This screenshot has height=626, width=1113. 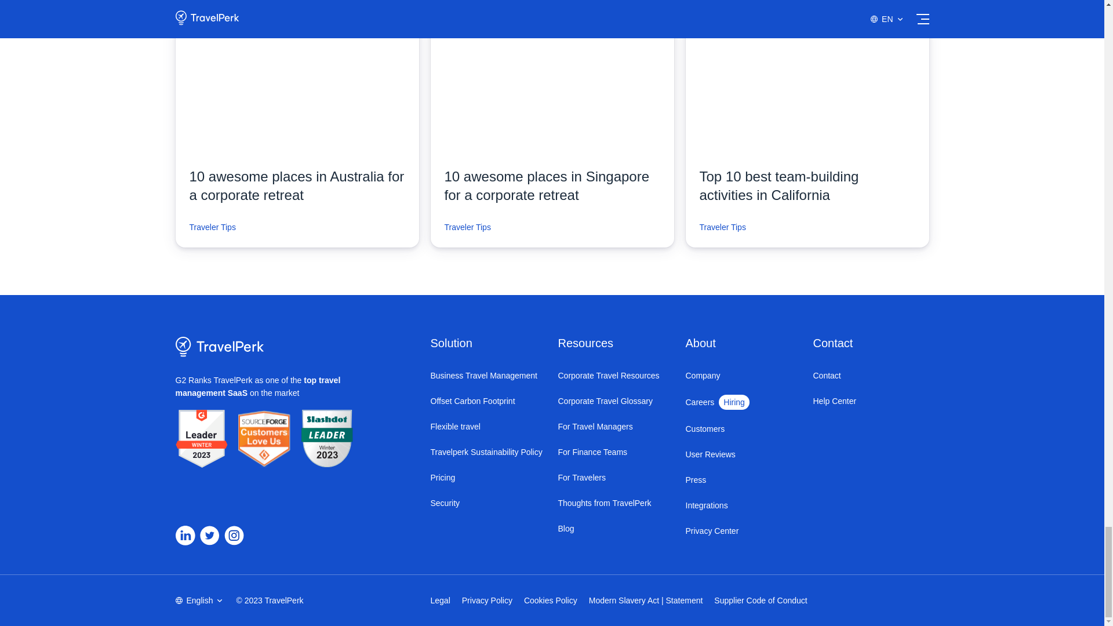 I want to click on TravelPerk Logo, so click(x=219, y=347).